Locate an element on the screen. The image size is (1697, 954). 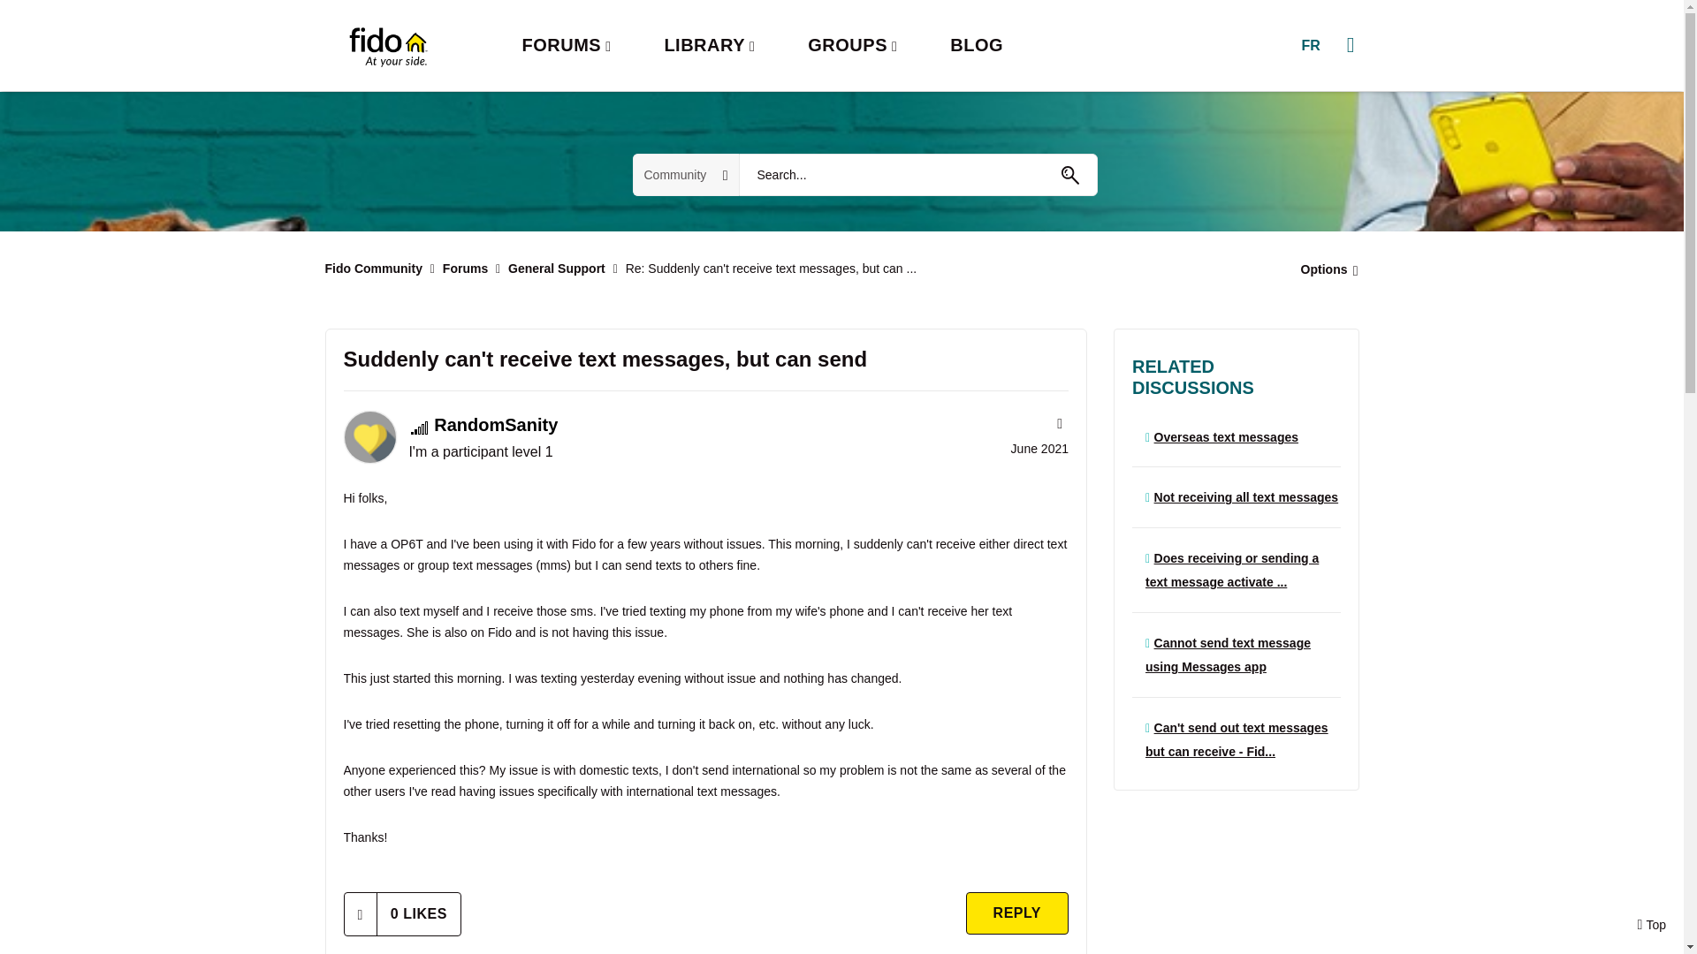
I'm a participant level 1 is located at coordinates (419, 428).